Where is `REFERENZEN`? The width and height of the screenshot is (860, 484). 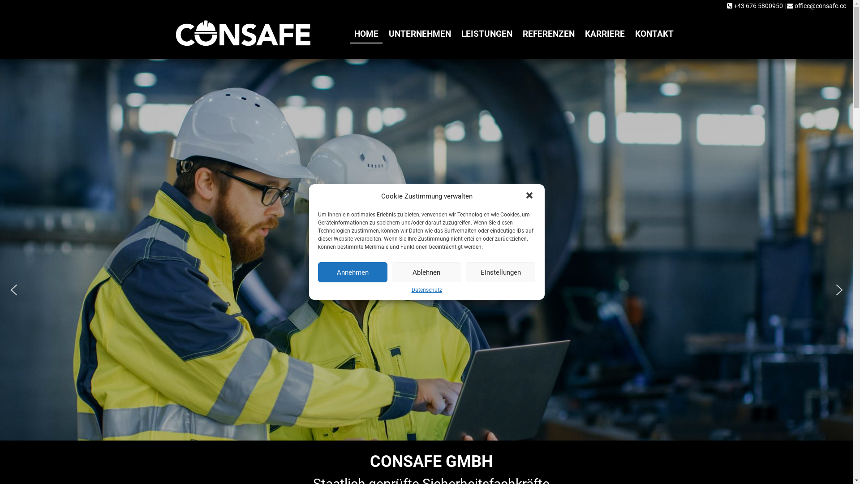 REFERENZEN is located at coordinates (549, 34).